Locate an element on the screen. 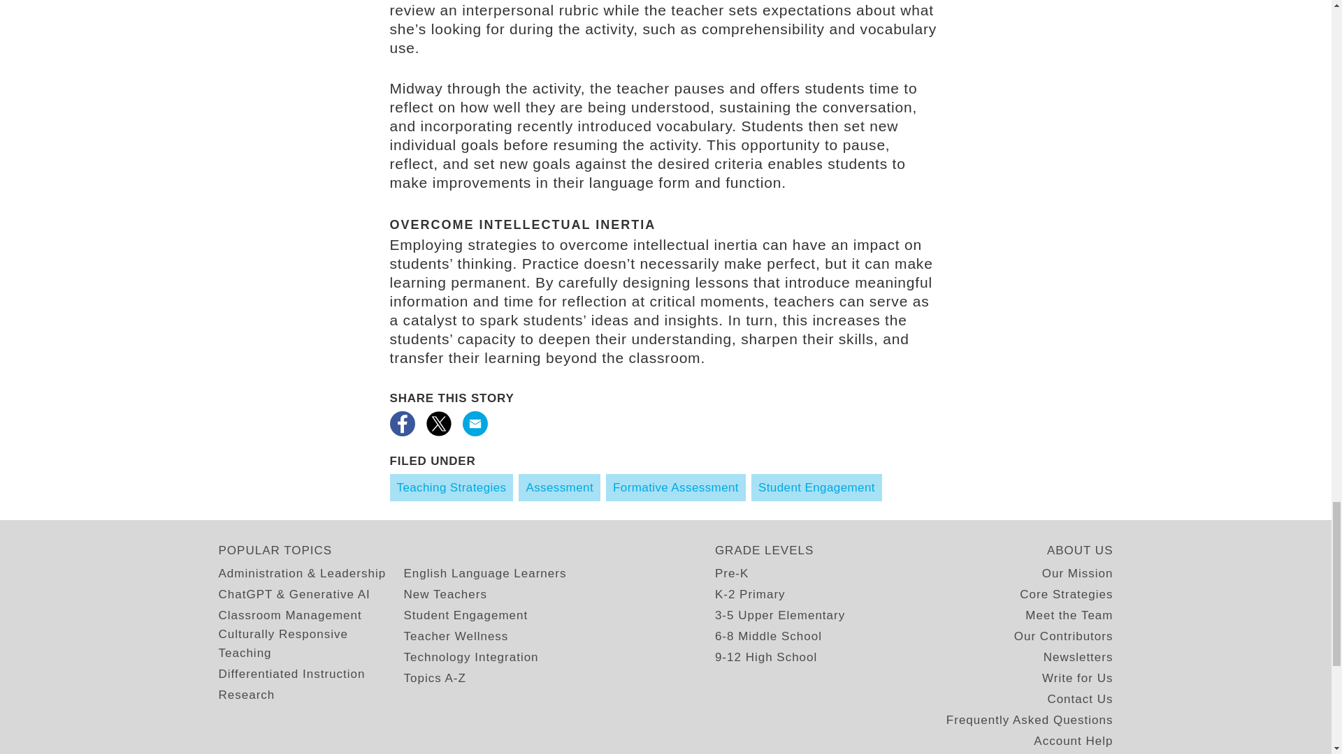 The width and height of the screenshot is (1342, 754). Student Engagement is located at coordinates (816, 487).